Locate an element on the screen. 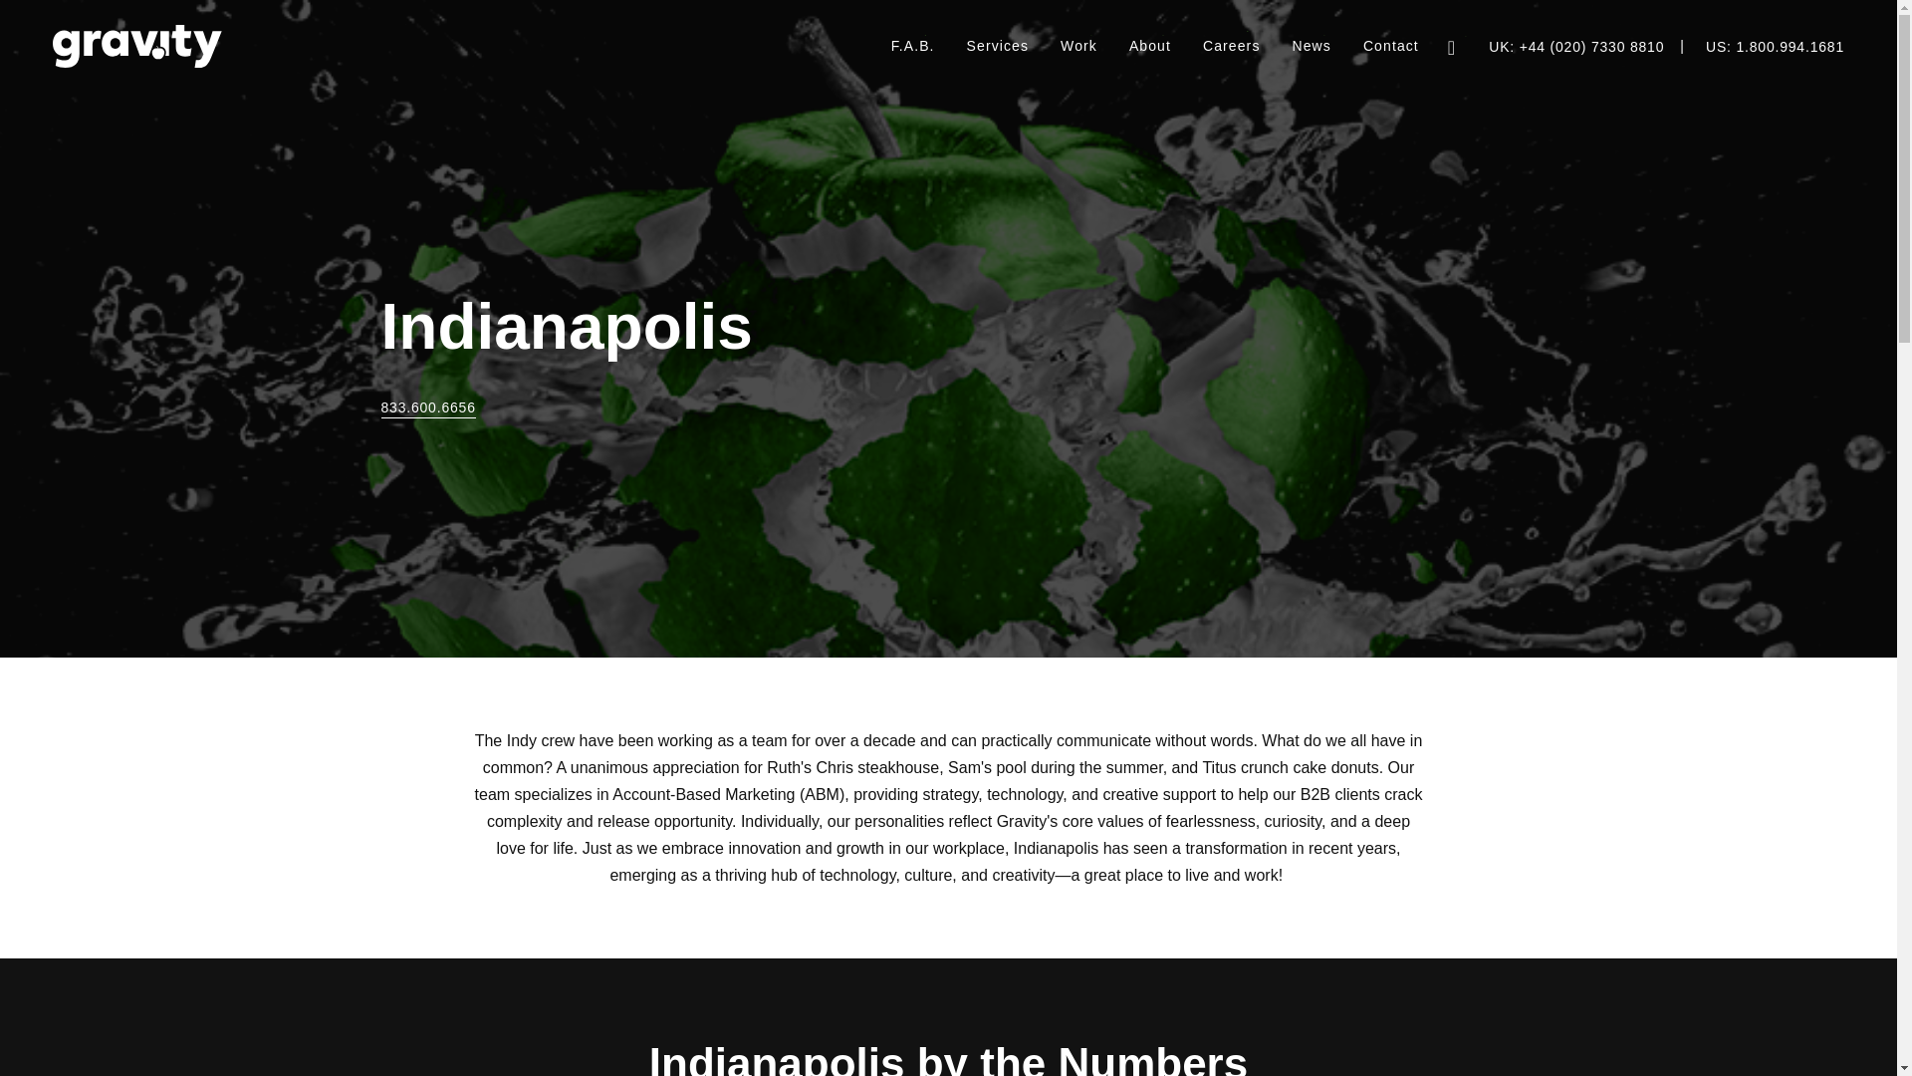  About is located at coordinates (1149, 46).